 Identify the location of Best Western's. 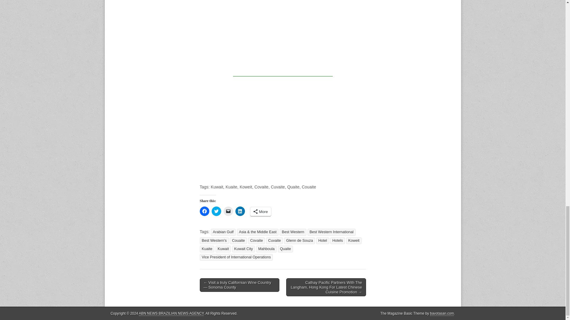
(214, 241).